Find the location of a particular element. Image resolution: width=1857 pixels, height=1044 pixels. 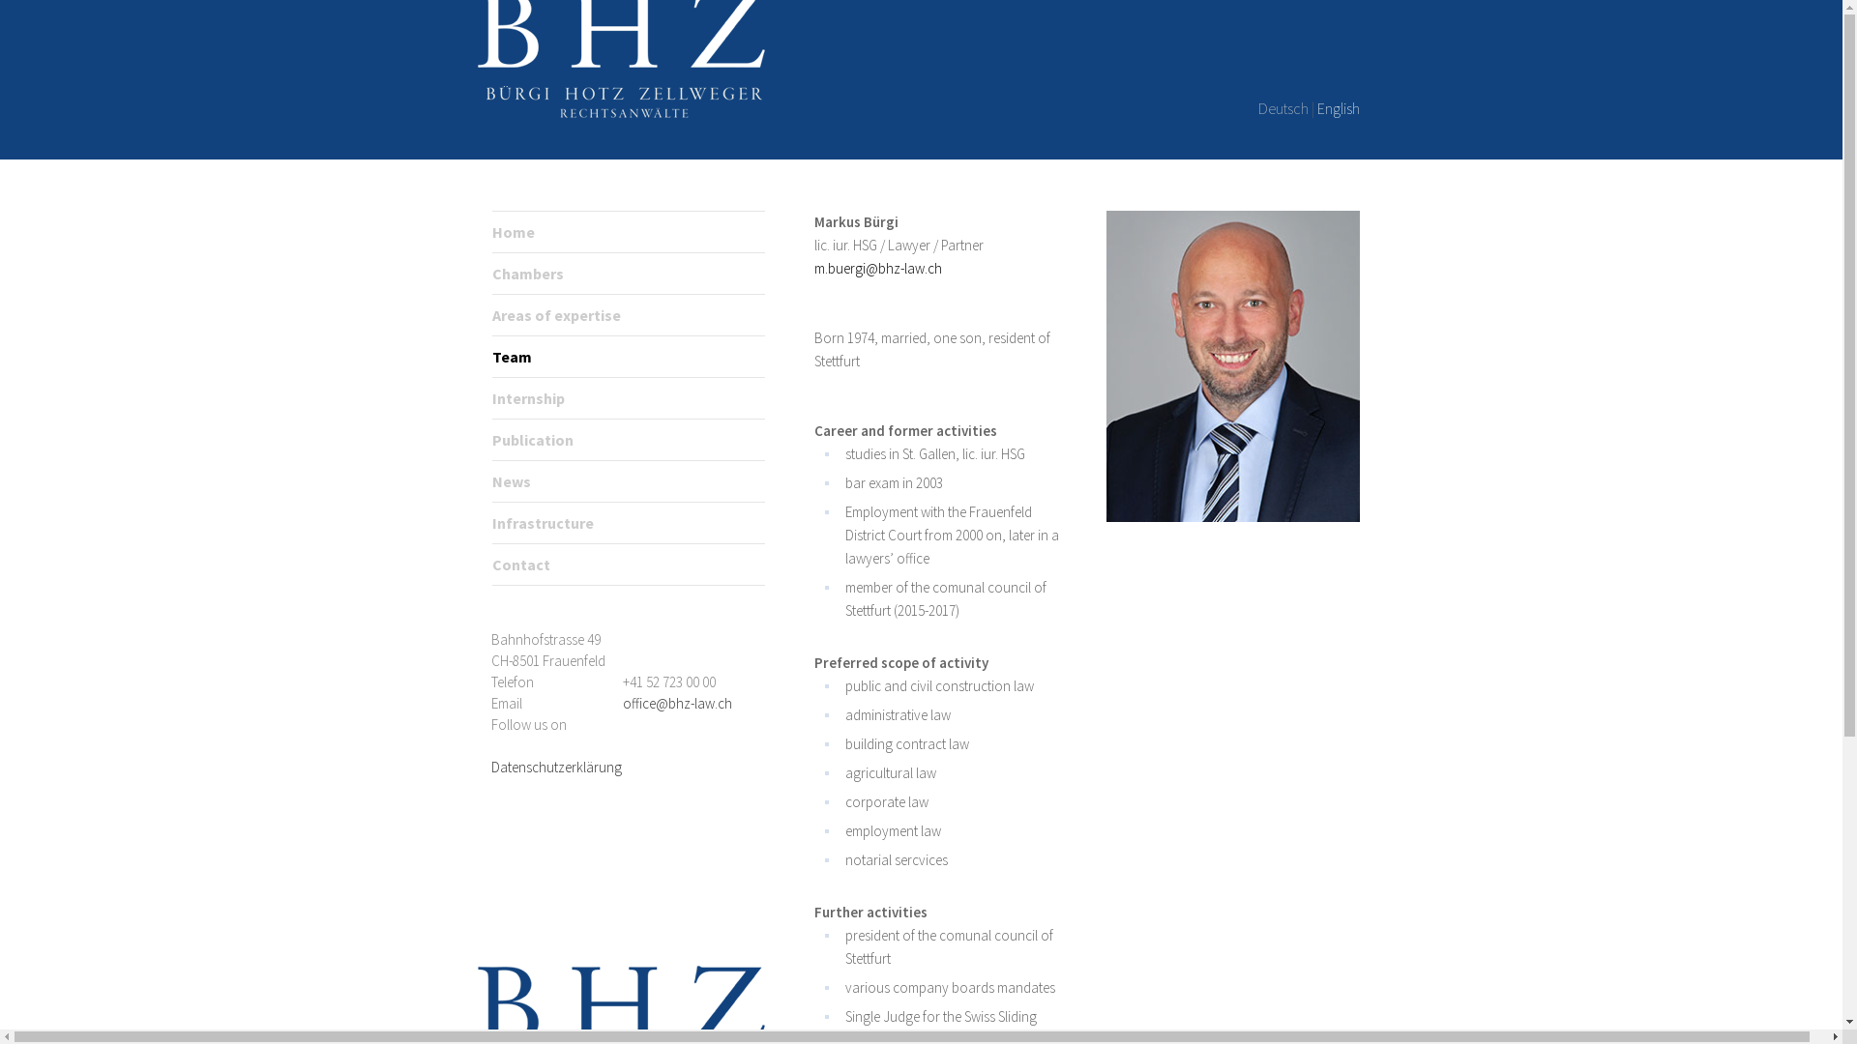

m.buergi@bhz-law.ch is located at coordinates (878, 269).